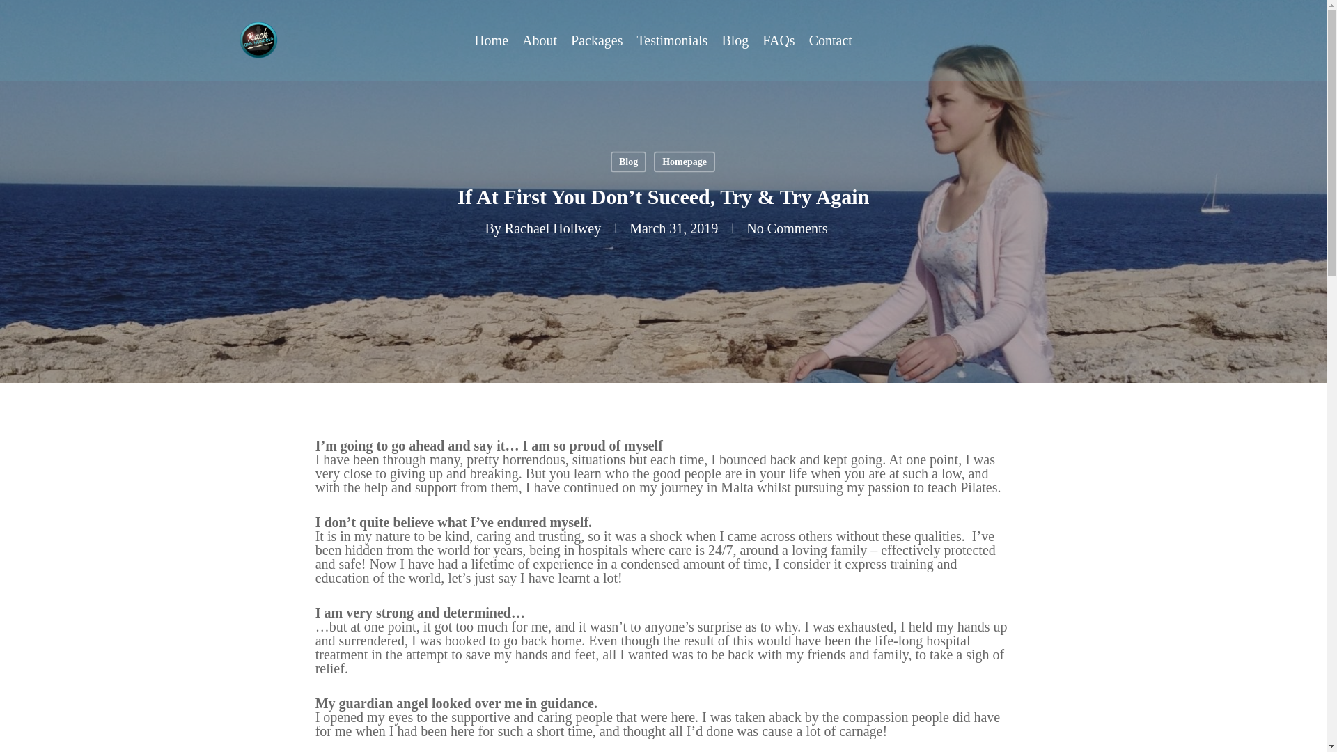 This screenshot has width=1337, height=752. Describe the element at coordinates (491, 40) in the screenshot. I see `Home` at that location.